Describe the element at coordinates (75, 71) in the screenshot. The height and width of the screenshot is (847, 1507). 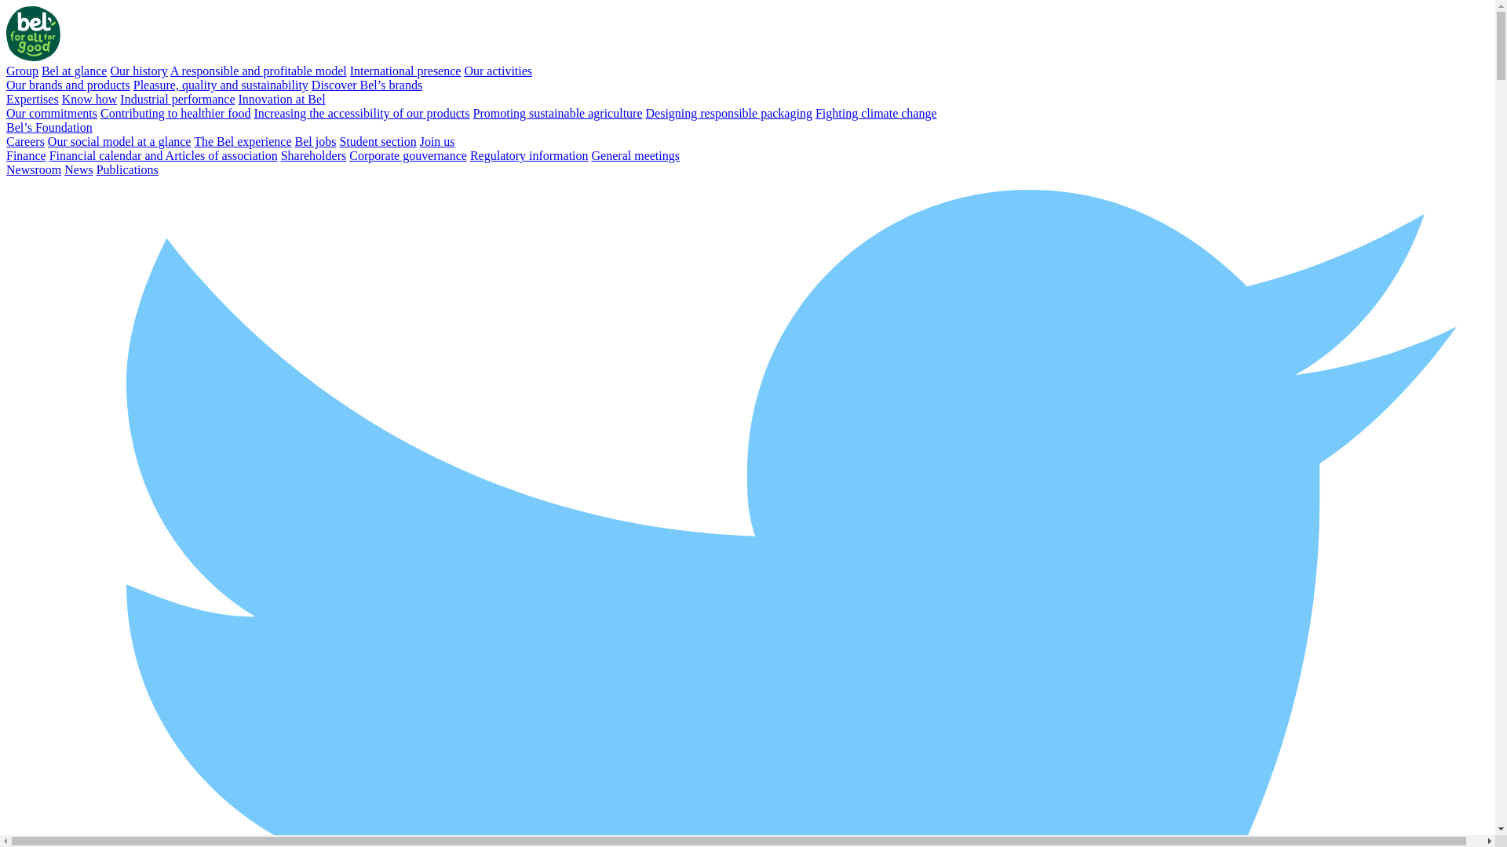
I see `Bel at glance` at that location.